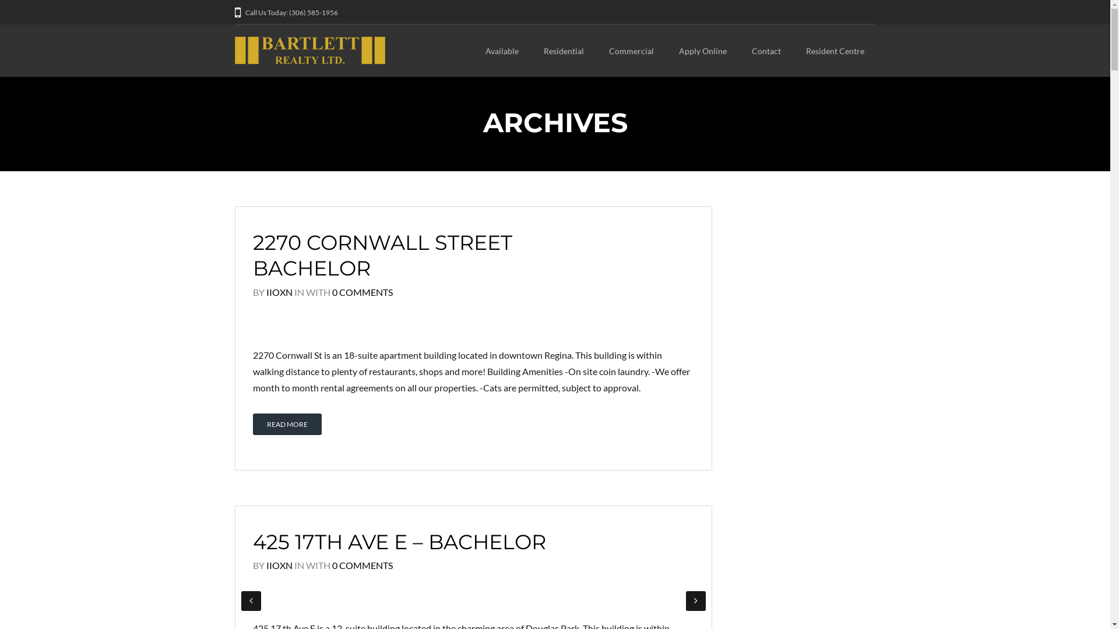  I want to click on 0 COMMENTS, so click(363, 565).